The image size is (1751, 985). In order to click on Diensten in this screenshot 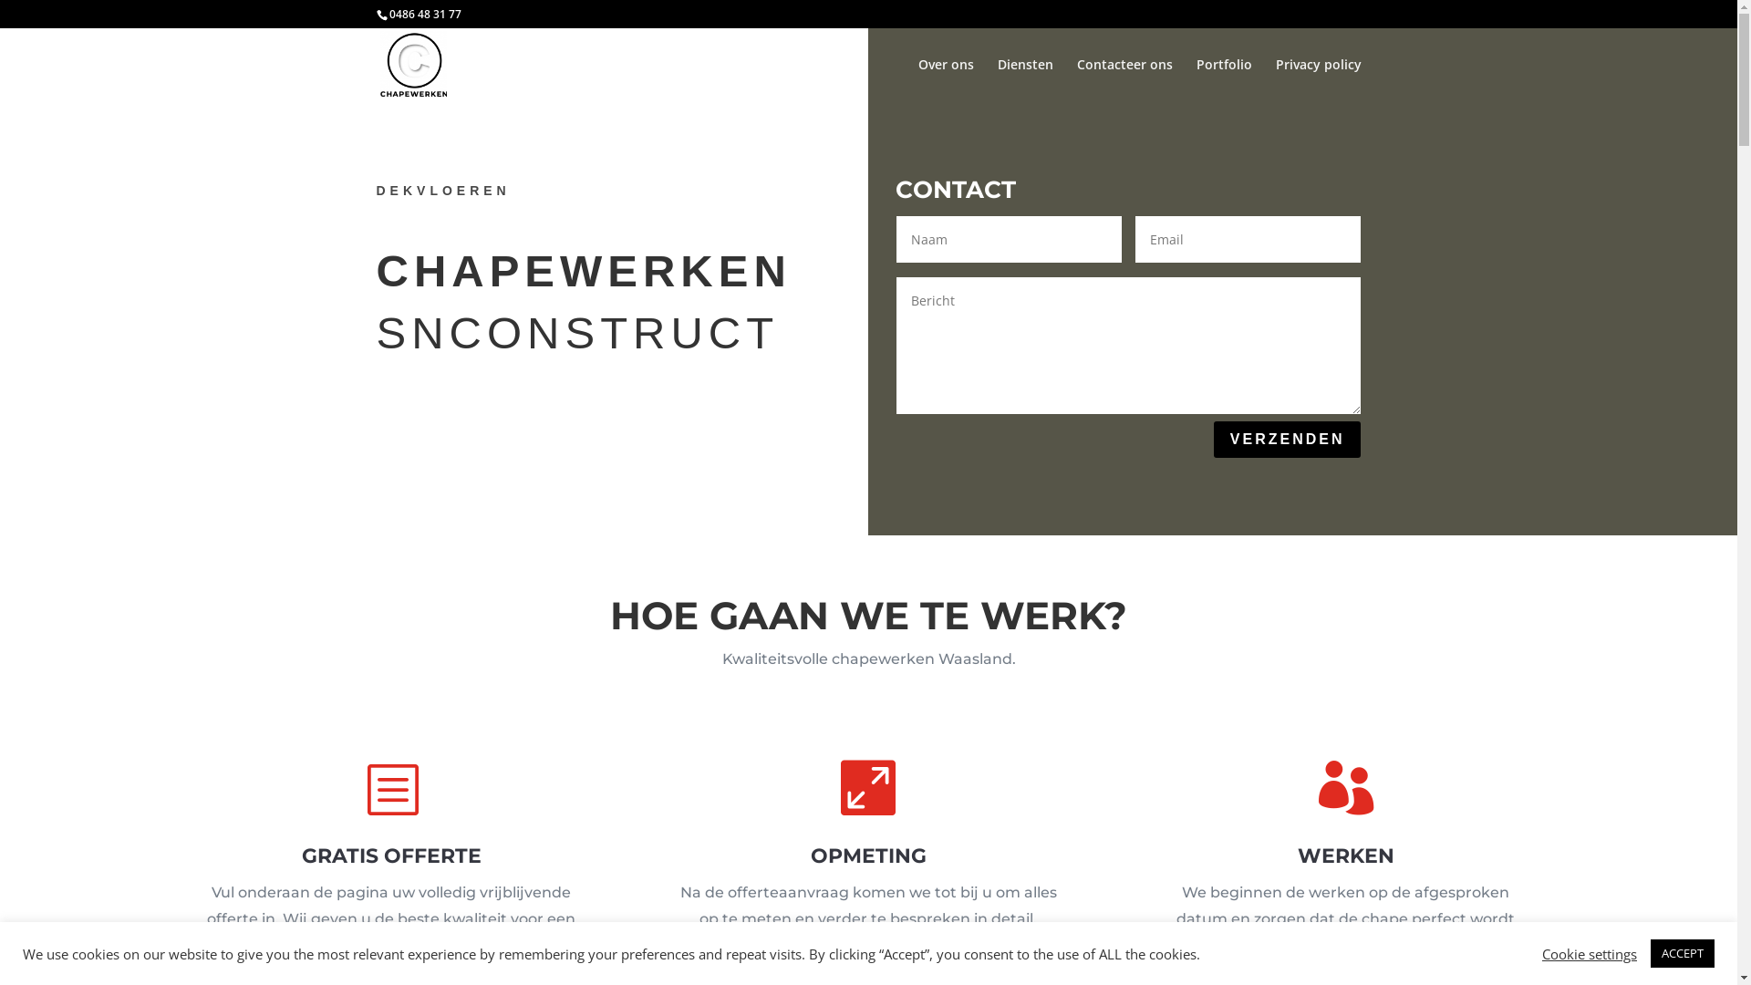, I will do `click(1025, 80)`.